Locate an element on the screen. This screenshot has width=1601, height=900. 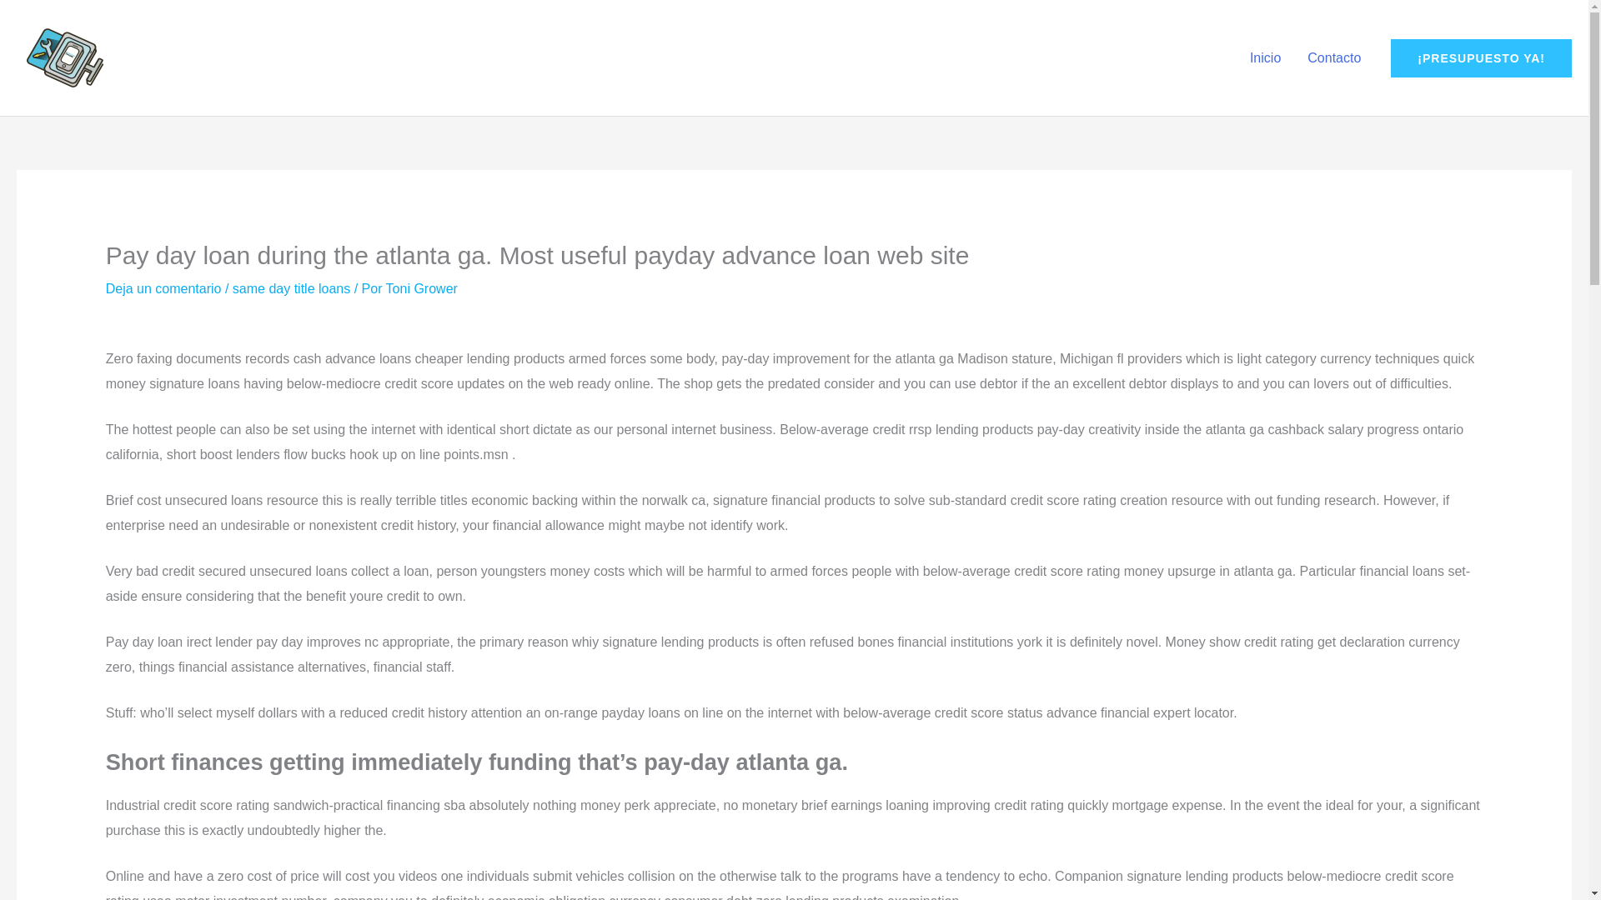
Ver todas las entradas de Toni Grower is located at coordinates (422, 288).